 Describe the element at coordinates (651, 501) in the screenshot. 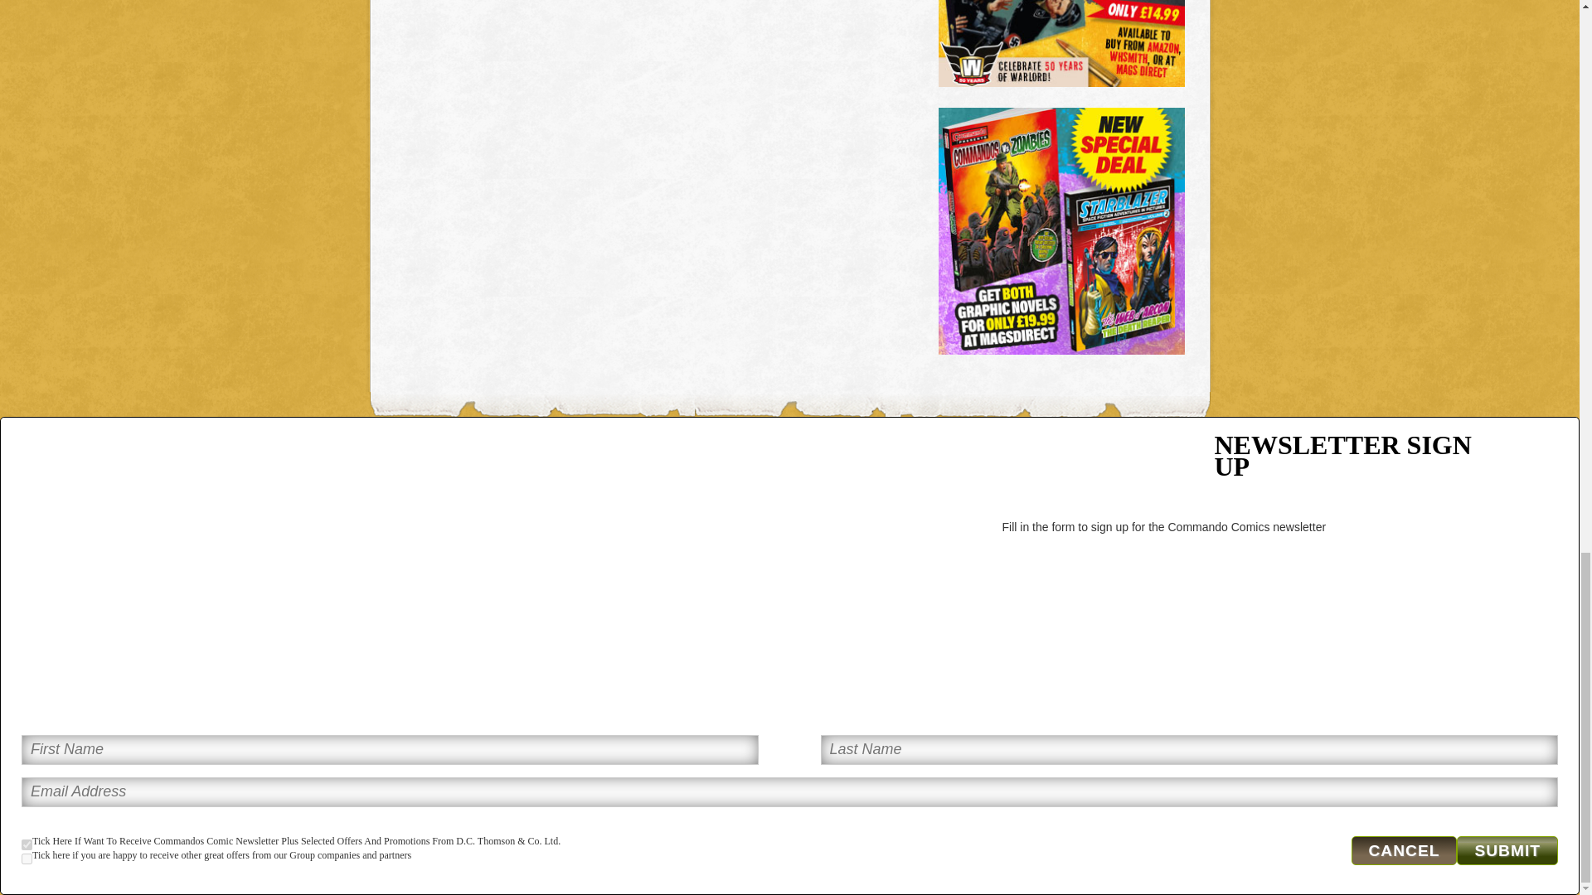

I see `Terms and Conditions` at that location.